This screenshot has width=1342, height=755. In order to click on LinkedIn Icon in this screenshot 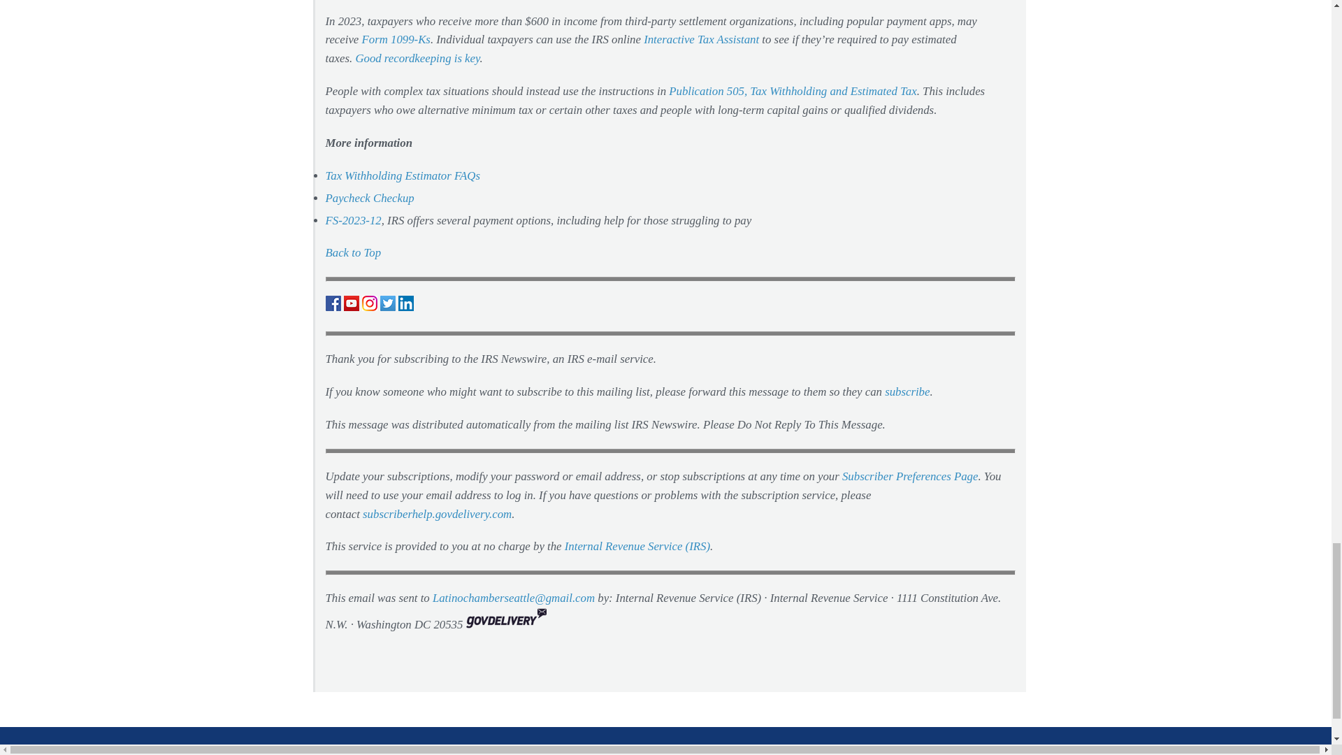, I will do `click(405, 307)`.